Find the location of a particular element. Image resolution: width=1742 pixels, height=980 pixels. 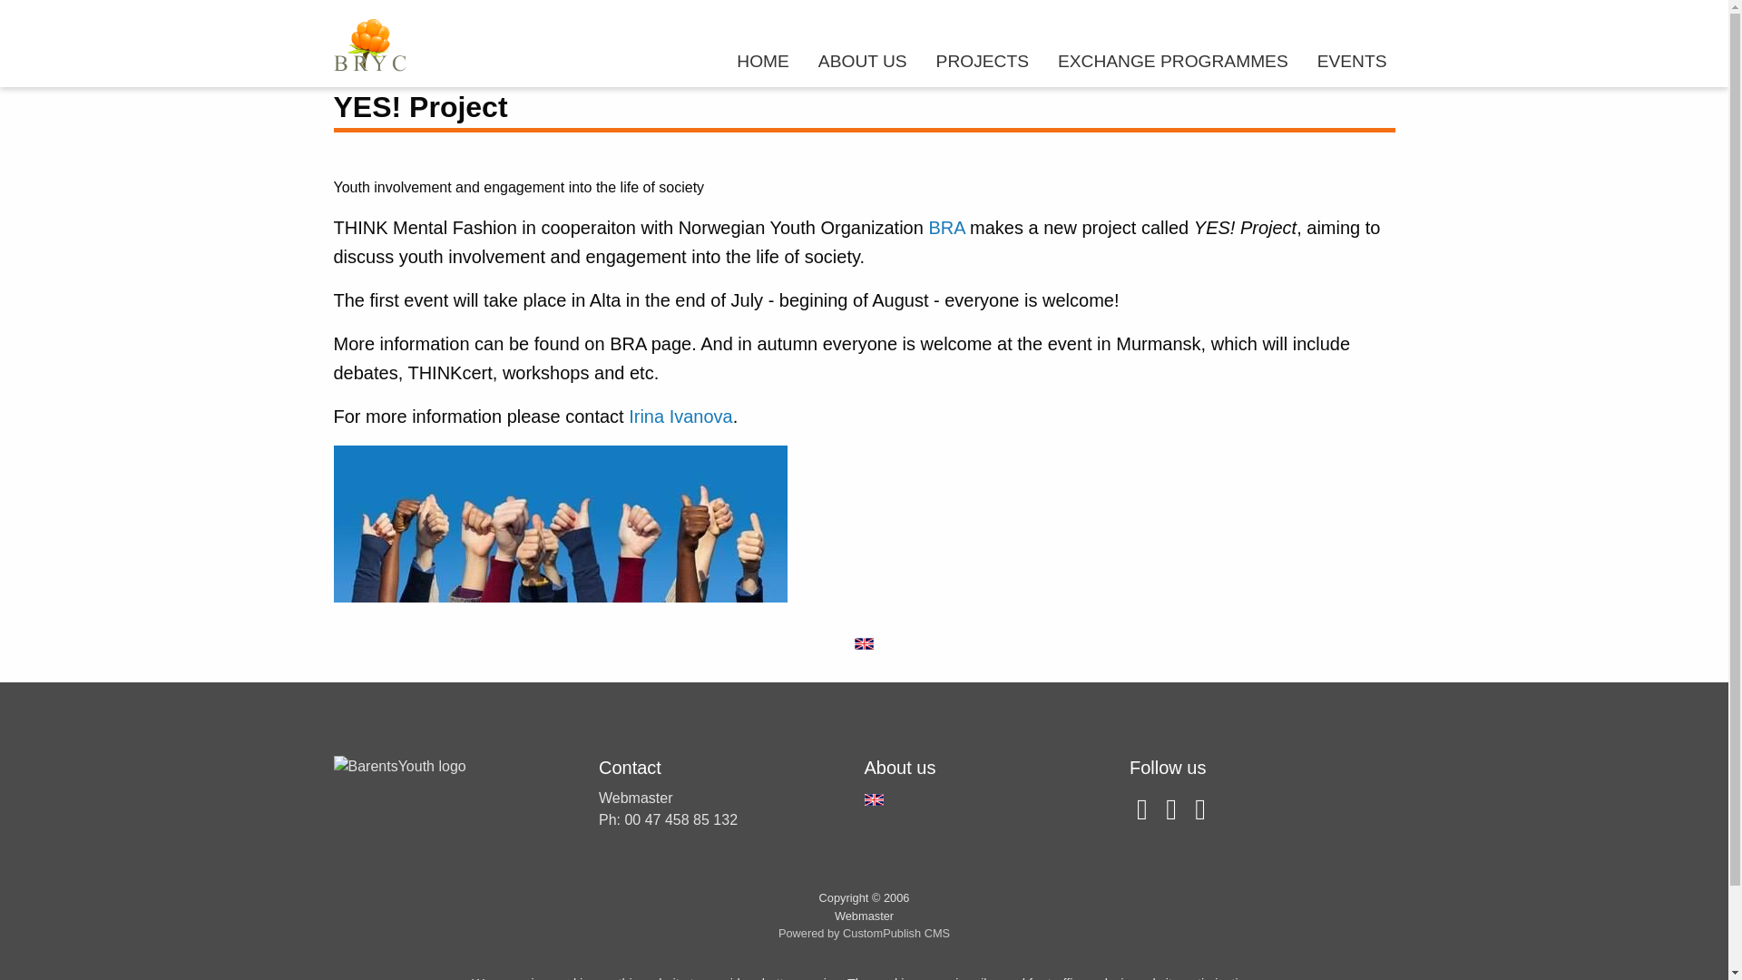

Powered by CustomPublish CMS is located at coordinates (864, 933).